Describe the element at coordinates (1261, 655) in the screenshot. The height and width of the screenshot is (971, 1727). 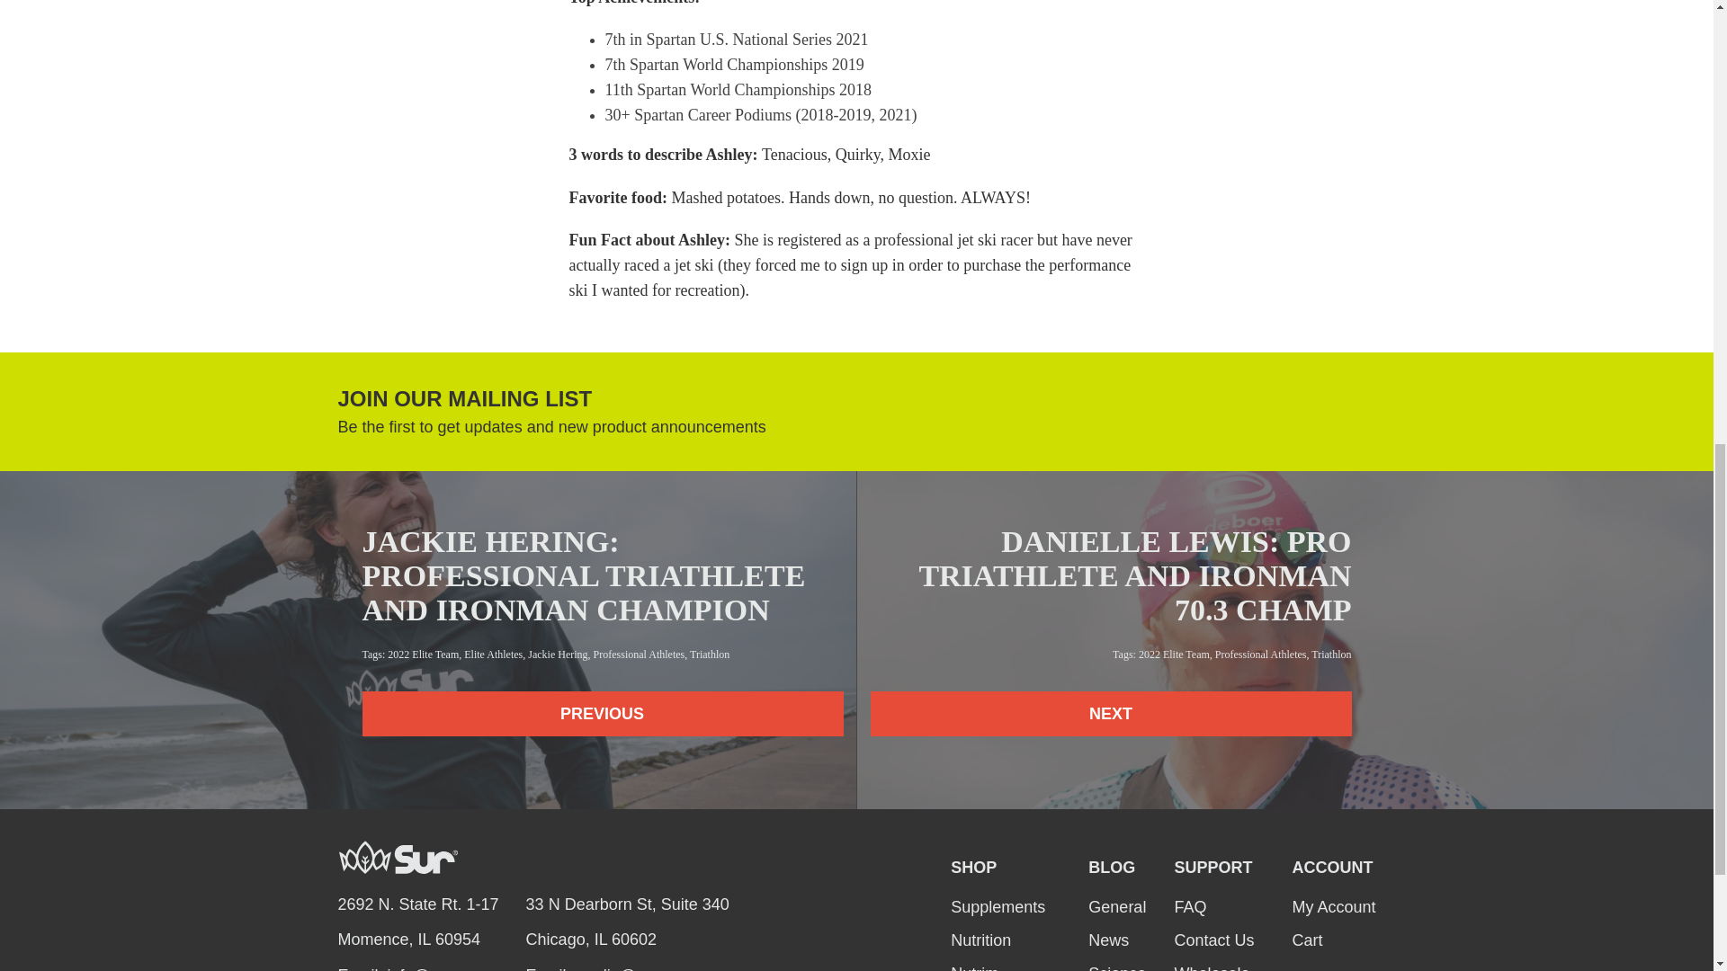
I see `Professional Athletes` at that location.